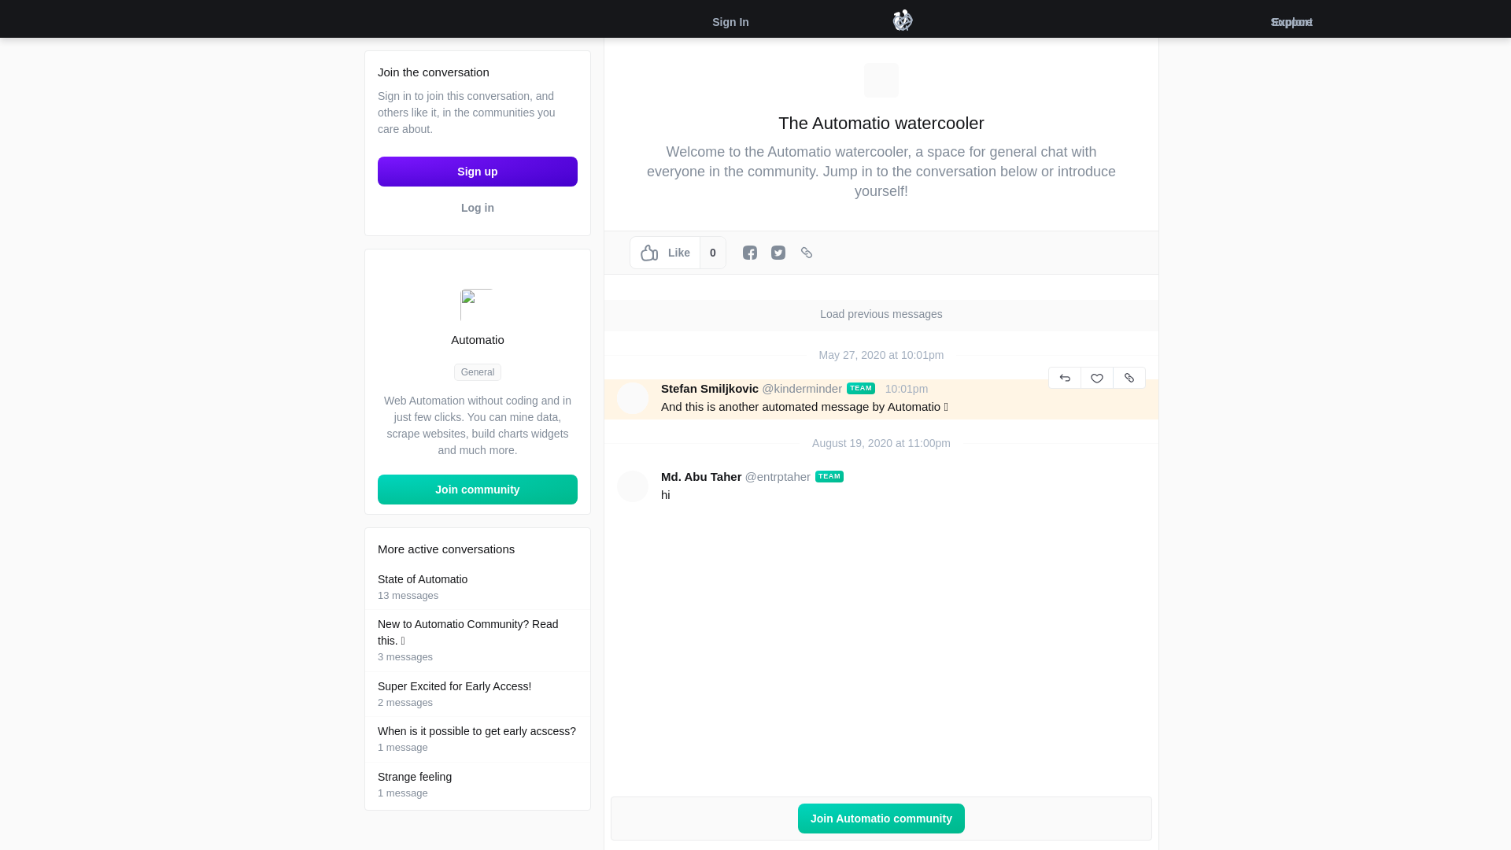 The height and width of the screenshot is (850, 1511). What do you see at coordinates (1101, 20) in the screenshot?
I see `Skip to content` at bounding box center [1101, 20].